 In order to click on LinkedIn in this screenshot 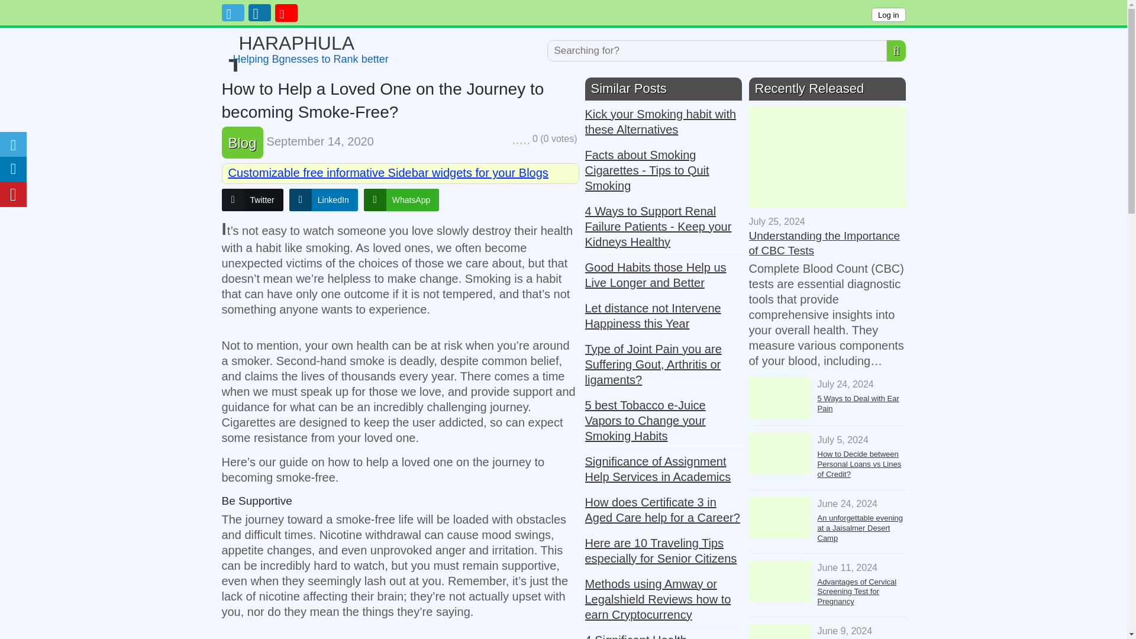, I will do `click(323, 200)`.